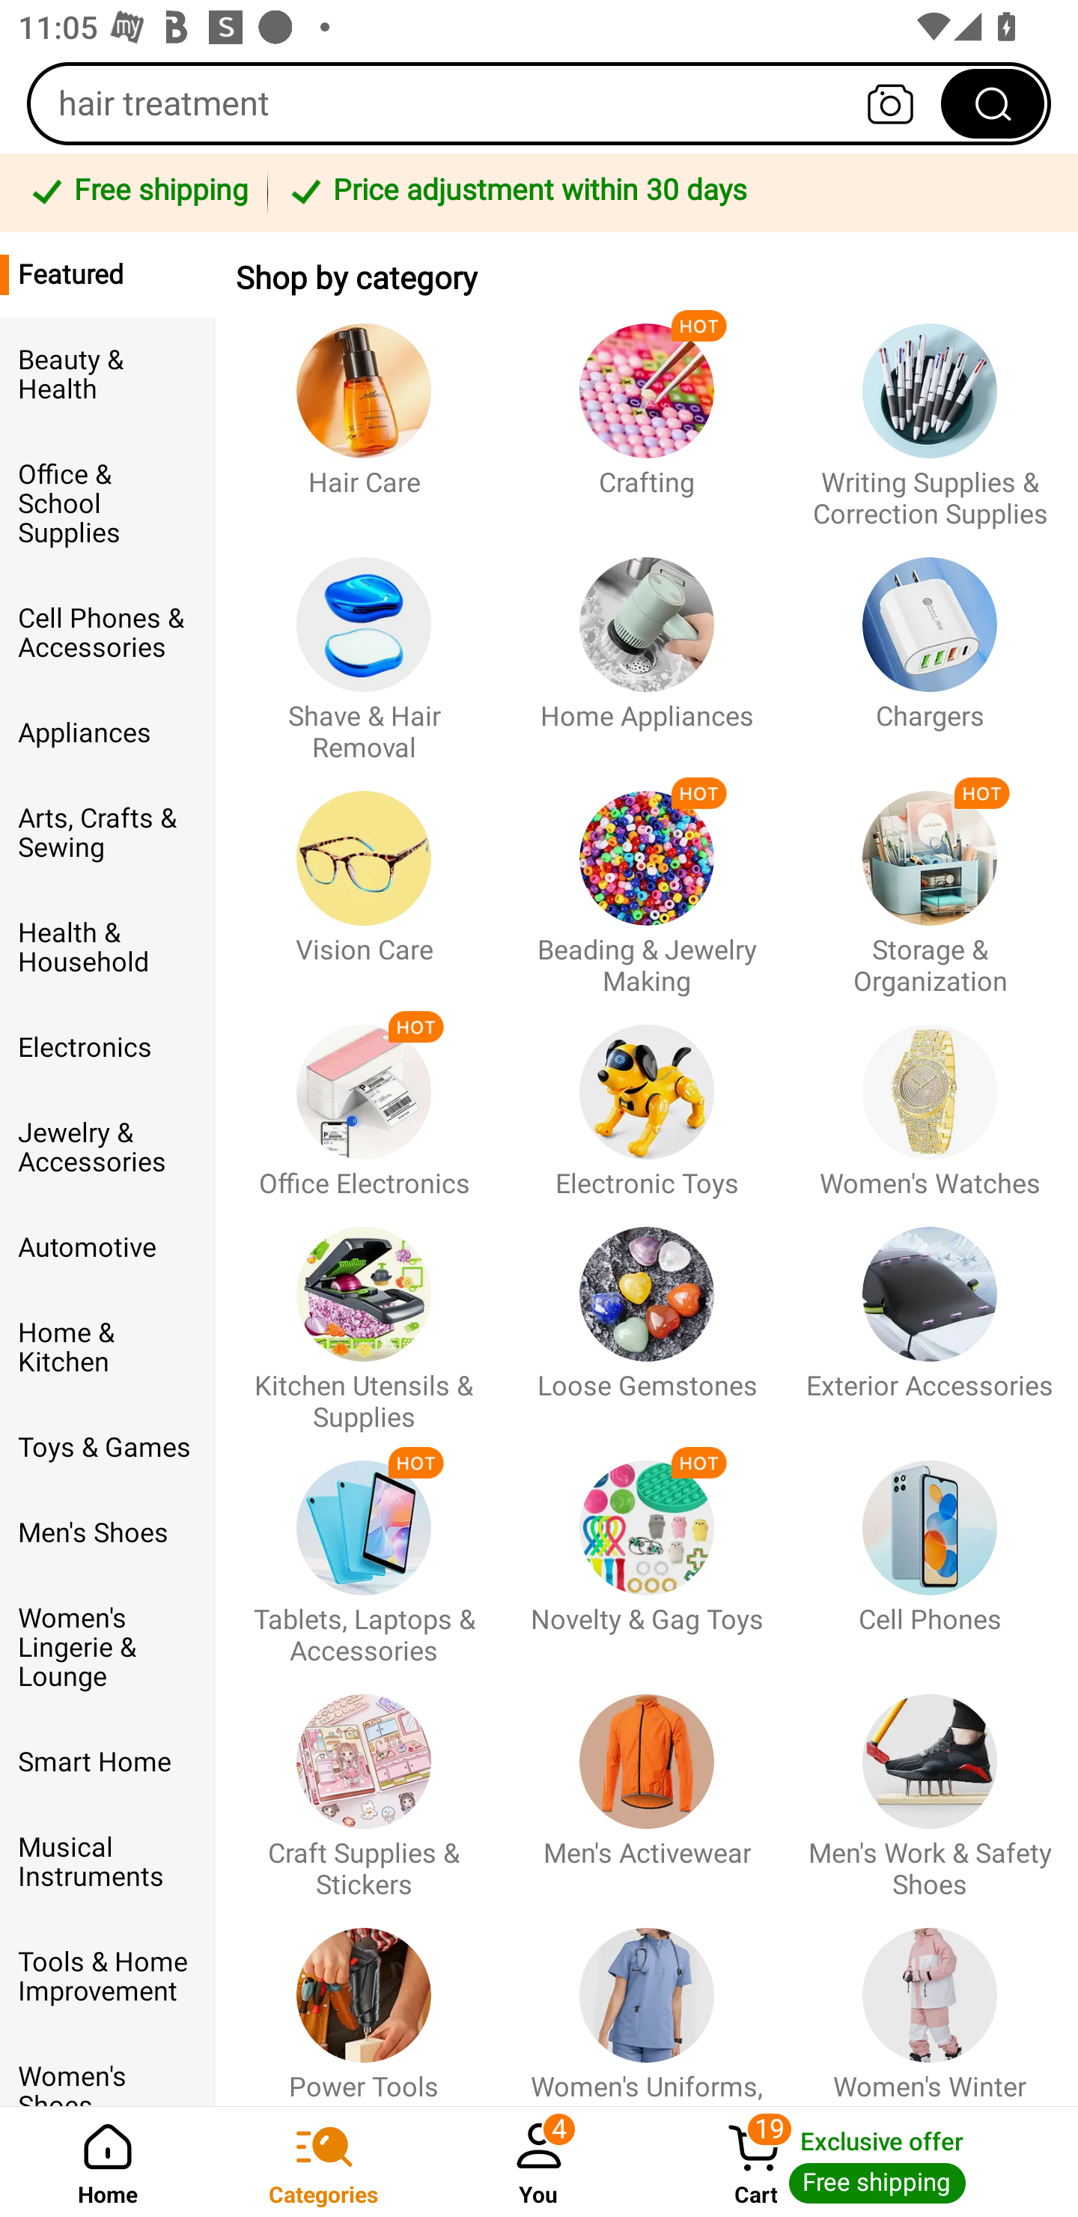  What do you see at coordinates (108, 2162) in the screenshot?
I see `Home` at bounding box center [108, 2162].